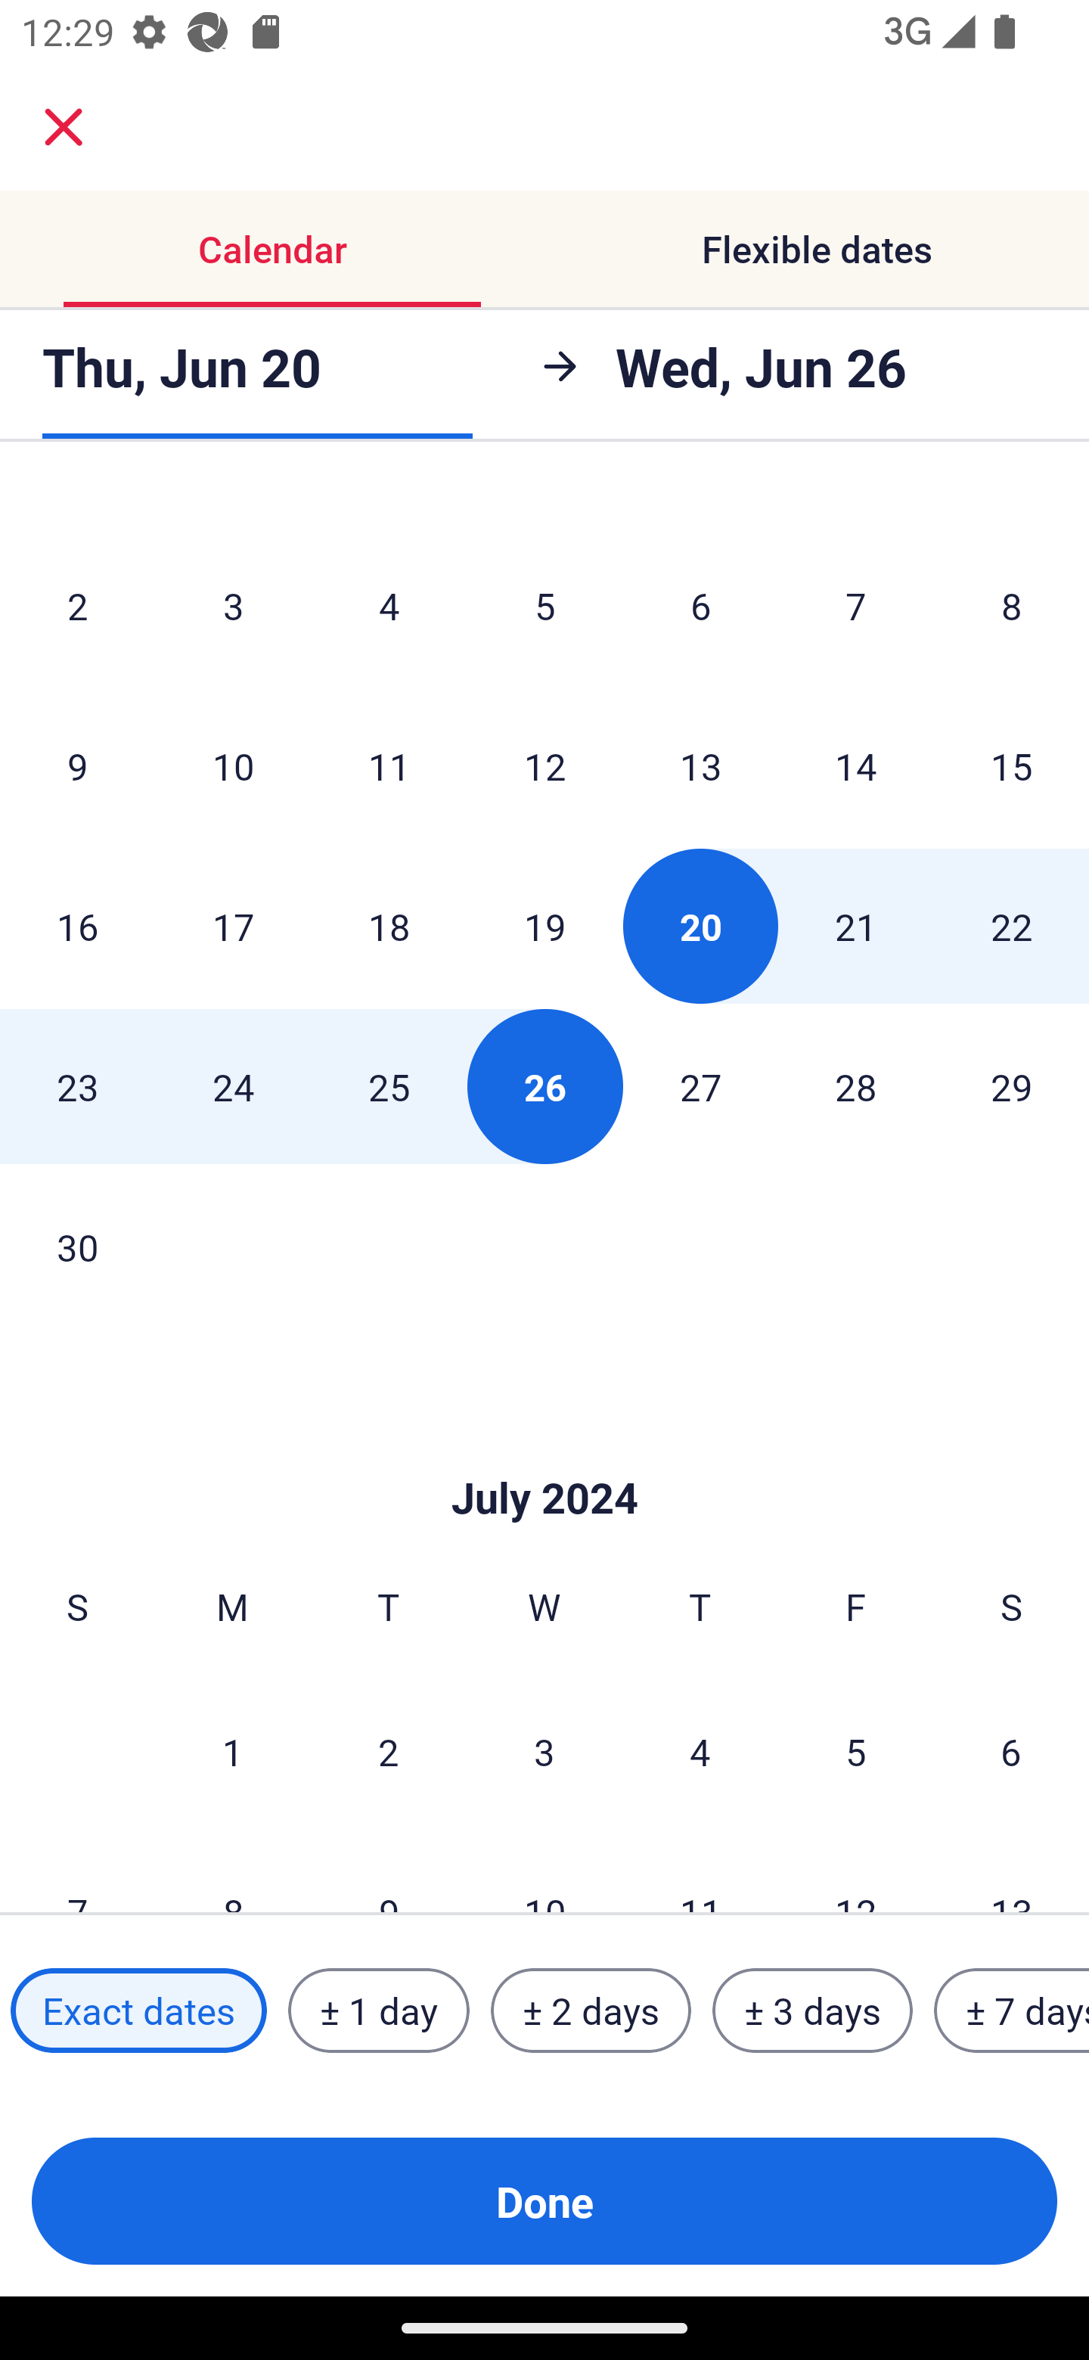 The width and height of the screenshot is (1089, 2360). What do you see at coordinates (856, 1086) in the screenshot?
I see `28 Friday, June 28, 2024` at bounding box center [856, 1086].